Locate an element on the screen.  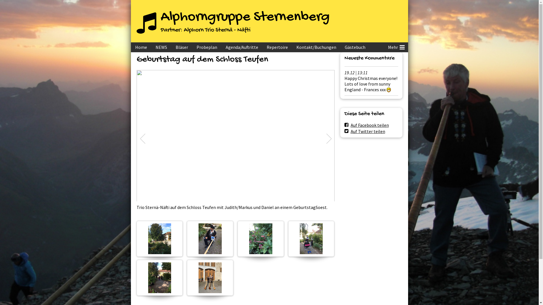
Mehr is located at coordinates (396, 47).